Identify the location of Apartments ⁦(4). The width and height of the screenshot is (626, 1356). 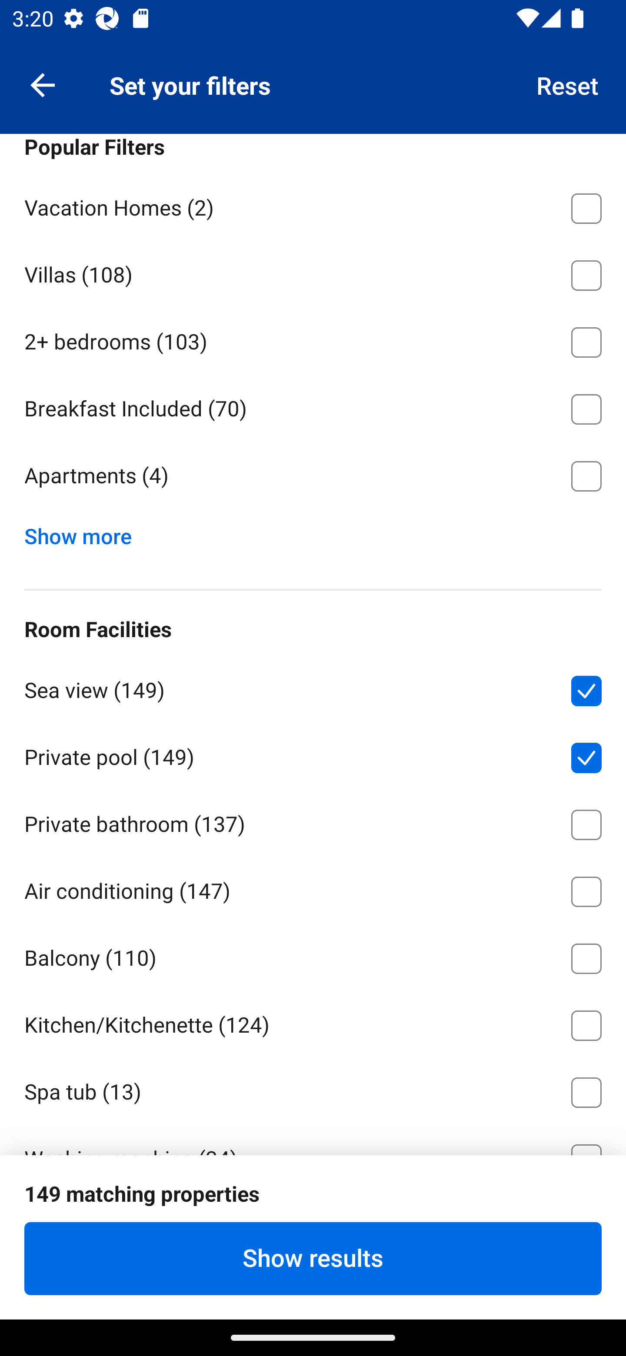
(313, 475).